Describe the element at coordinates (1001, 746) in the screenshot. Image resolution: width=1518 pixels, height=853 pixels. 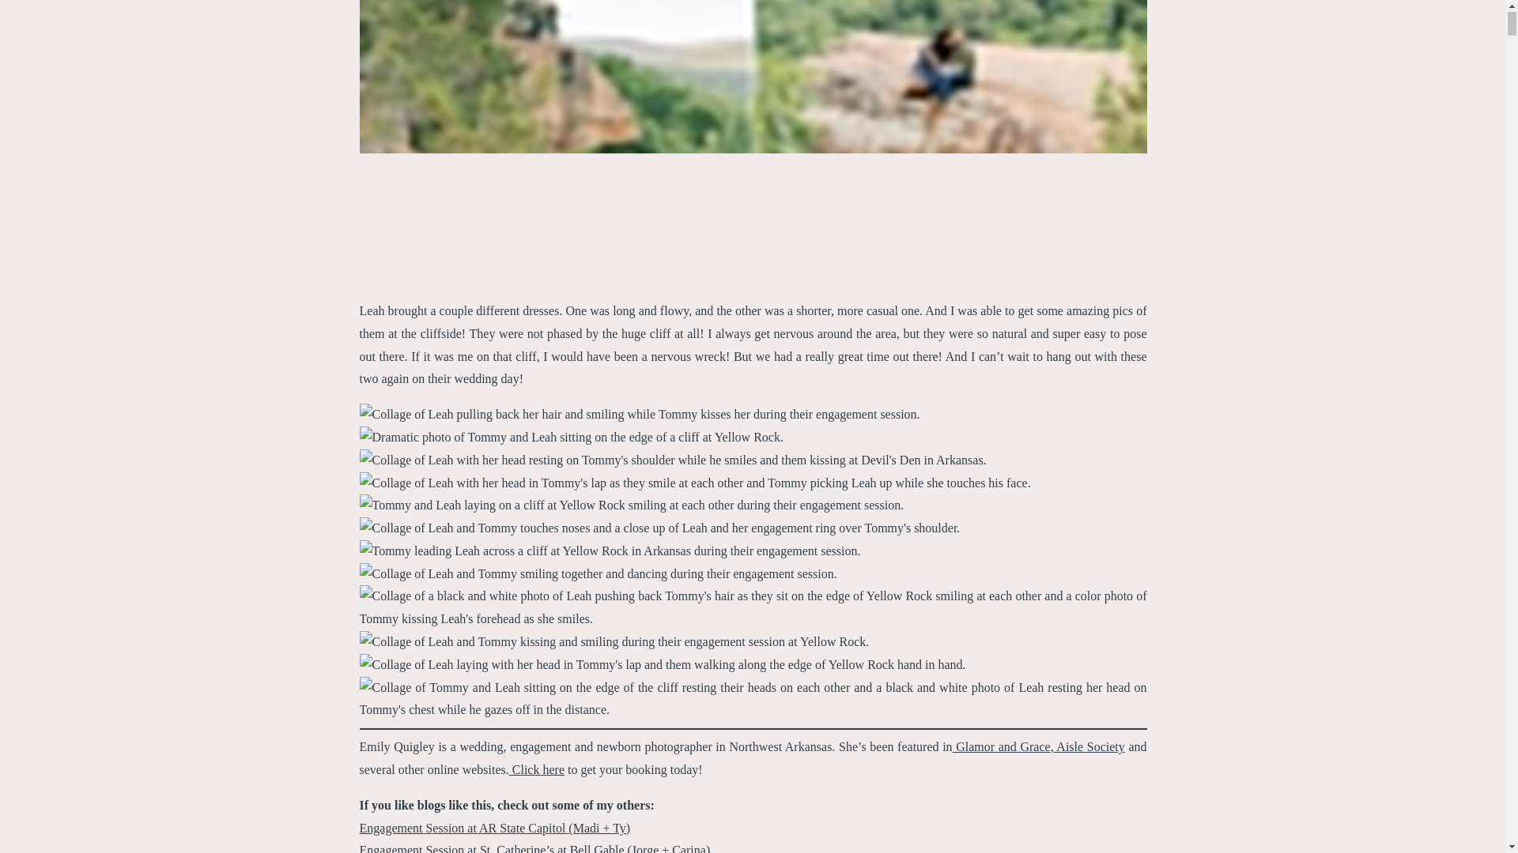
I see `Glamor and Grace` at that location.